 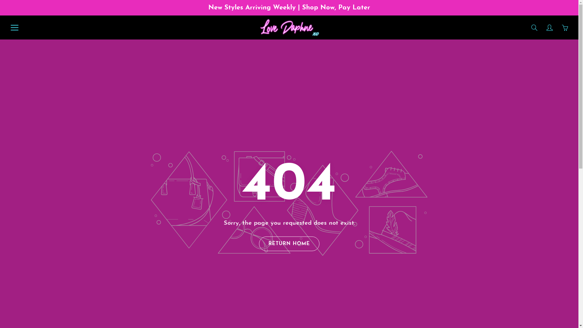 What do you see at coordinates (550, 28) in the screenshot?
I see `My account` at bounding box center [550, 28].